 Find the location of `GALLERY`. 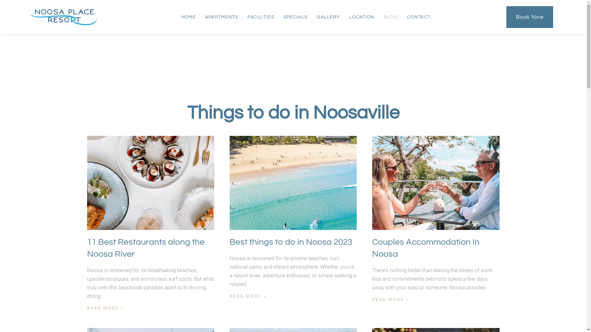

GALLERY is located at coordinates (328, 17).